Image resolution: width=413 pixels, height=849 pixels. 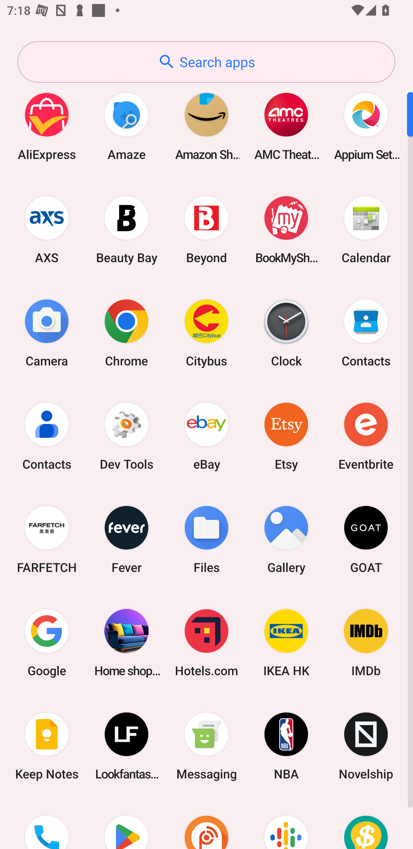 What do you see at coordinates (47, 436) in the screenshot?
I see `Contacts` at bounding box center [47, 436].